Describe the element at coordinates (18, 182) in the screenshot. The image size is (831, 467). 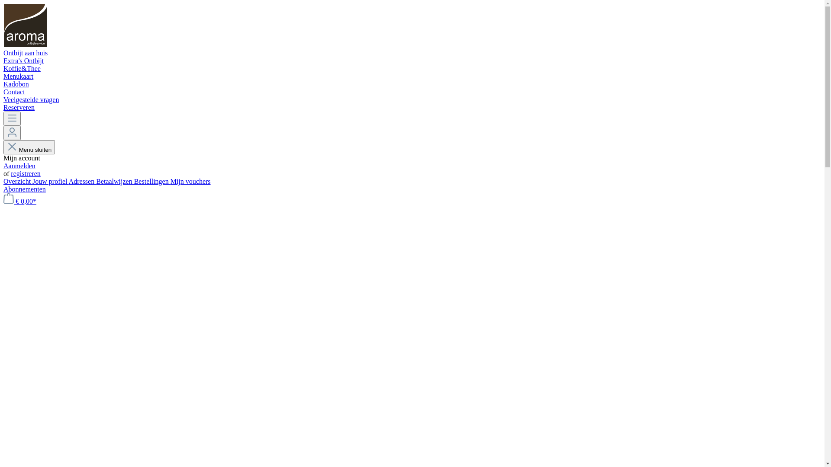
I see `Overzicht` at that location.